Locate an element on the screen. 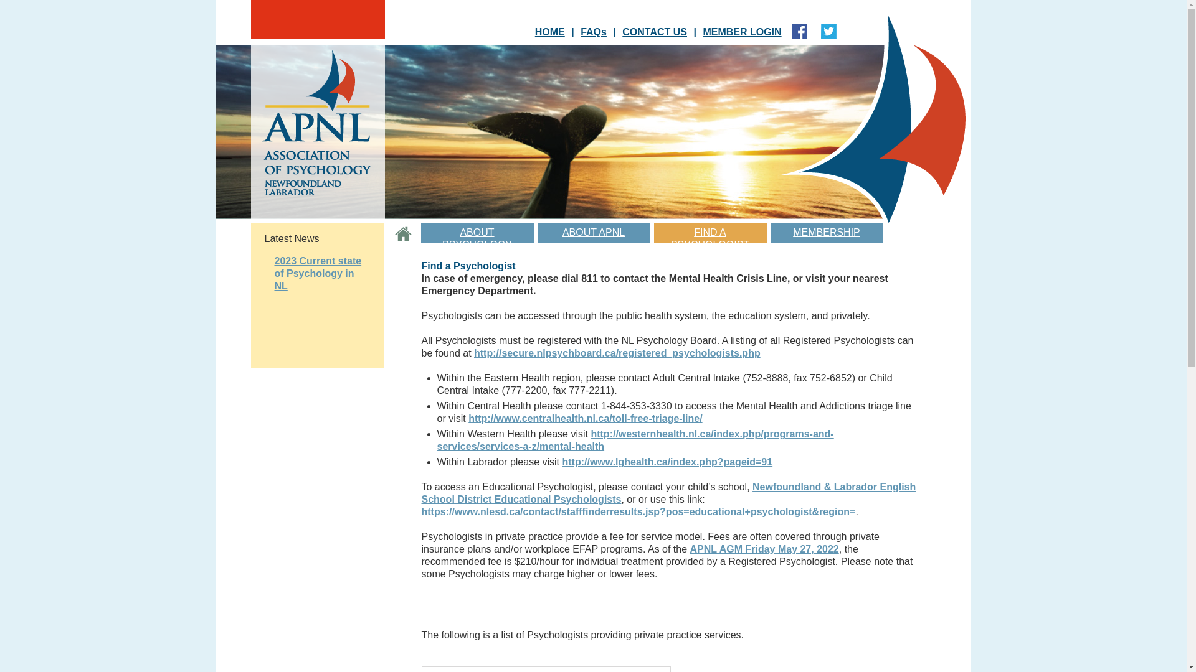 The width and height of the screenshot is (1196, 672). MEMBERSHIP is located at coordinates (826, 233).